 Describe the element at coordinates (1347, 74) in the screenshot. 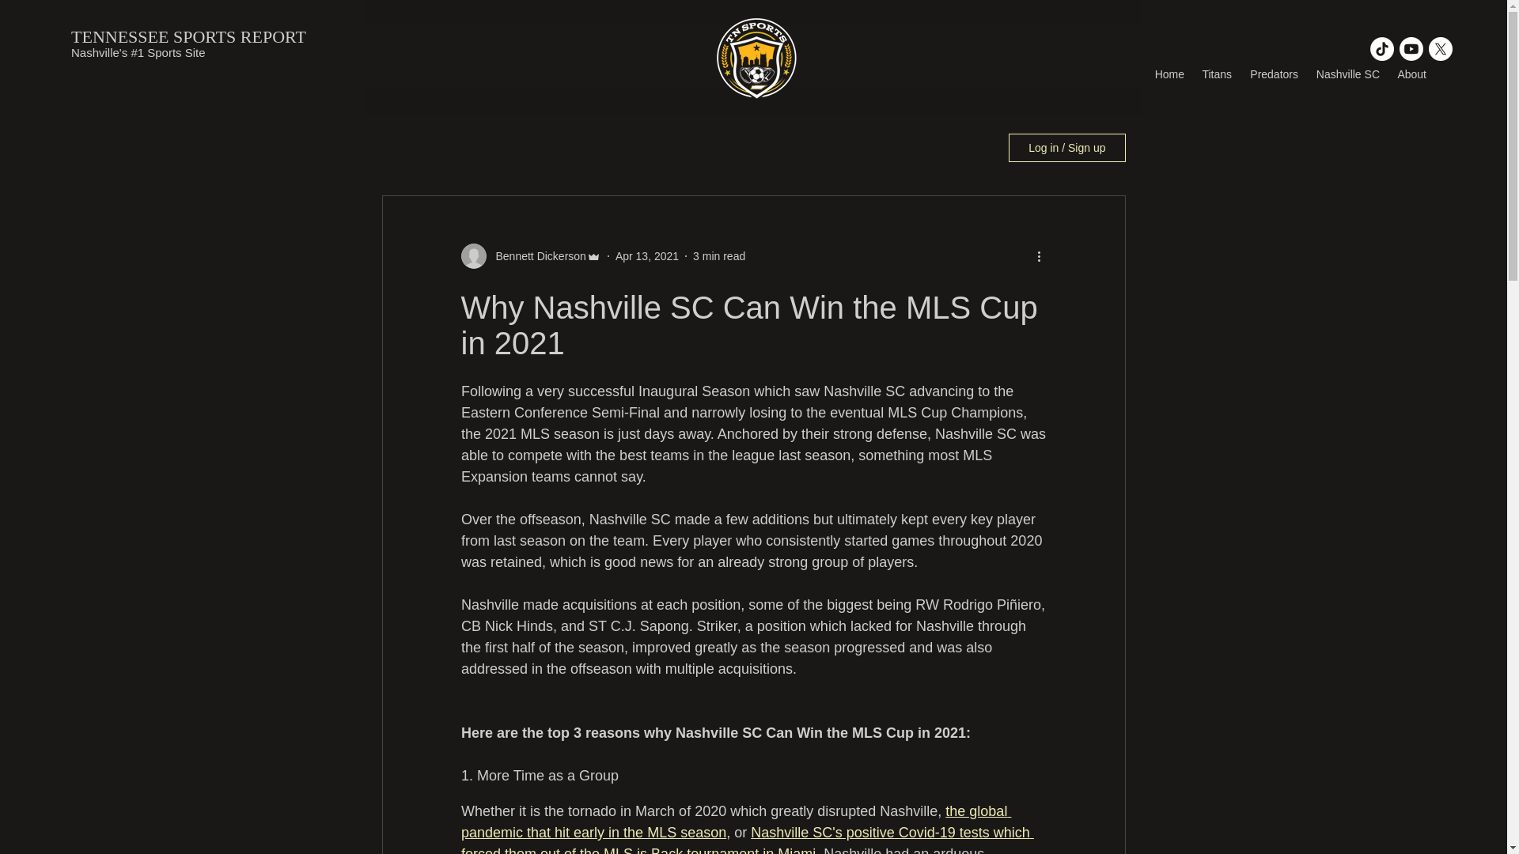

I see `Nashville SC` at that location.